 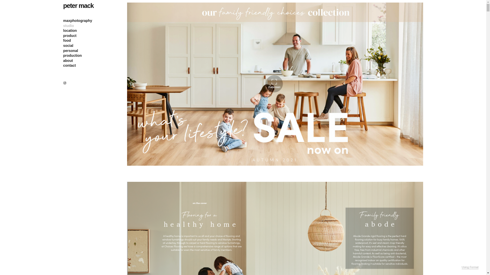 I want to click on social, so click(x=68, y=45).